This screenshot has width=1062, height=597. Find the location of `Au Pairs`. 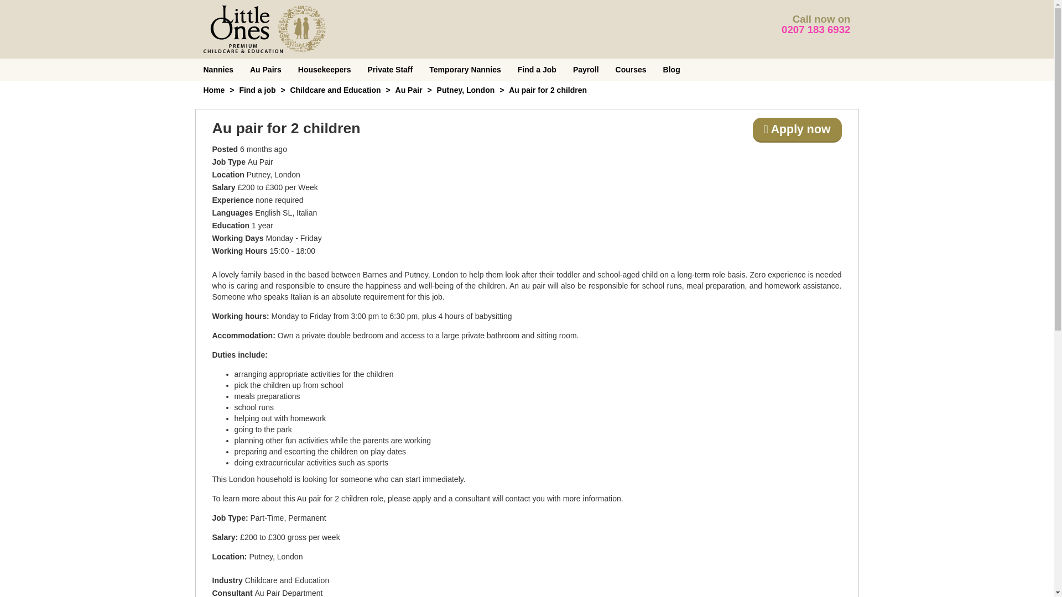

Au Pairs is located at coordinates (265, 69).